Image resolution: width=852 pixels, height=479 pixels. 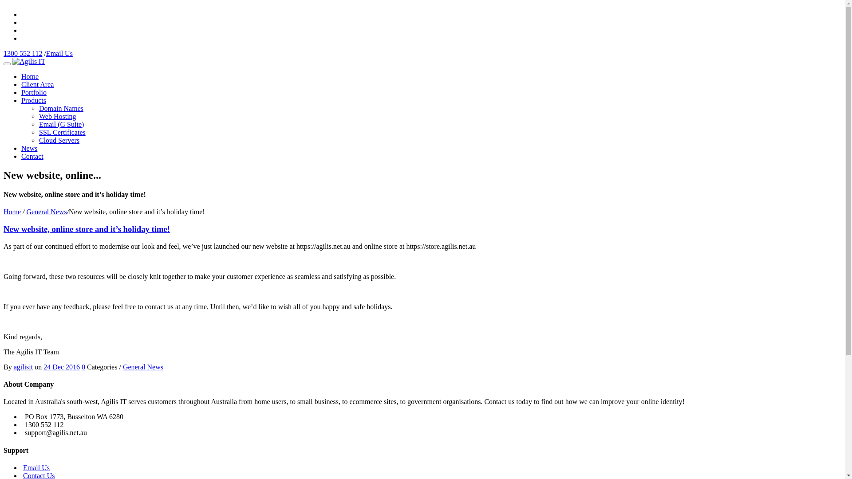 I want to click on Email Us, so click(x=59, y=53).